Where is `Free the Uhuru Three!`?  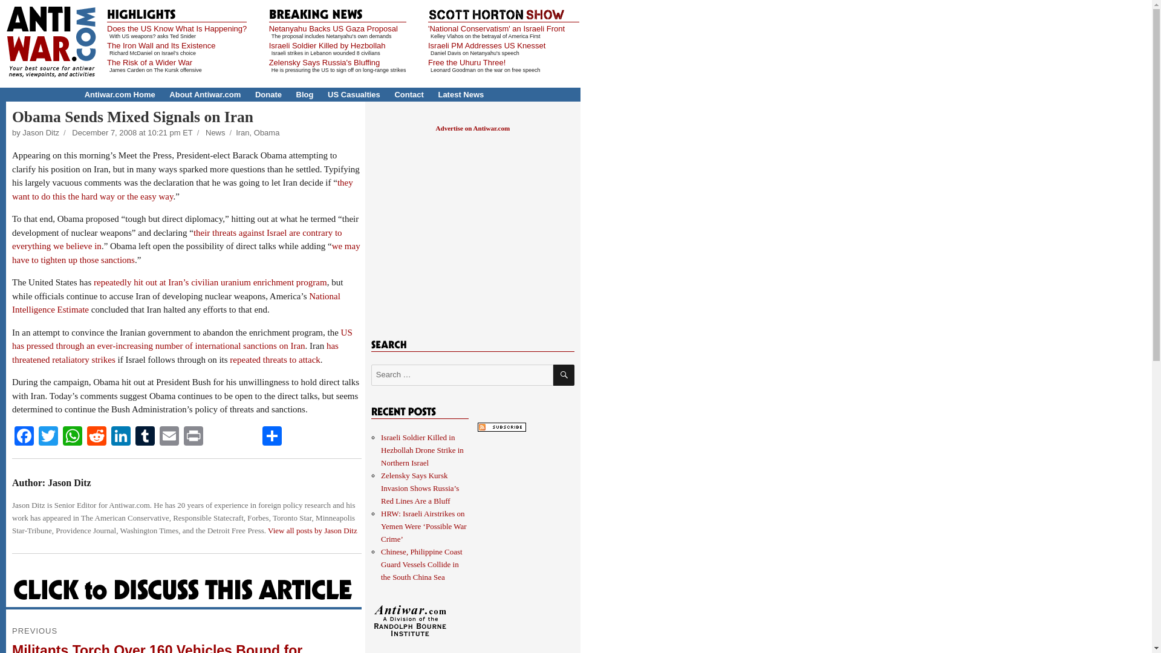 Free the Uhuru Three! is located at coordinates (467, 63).